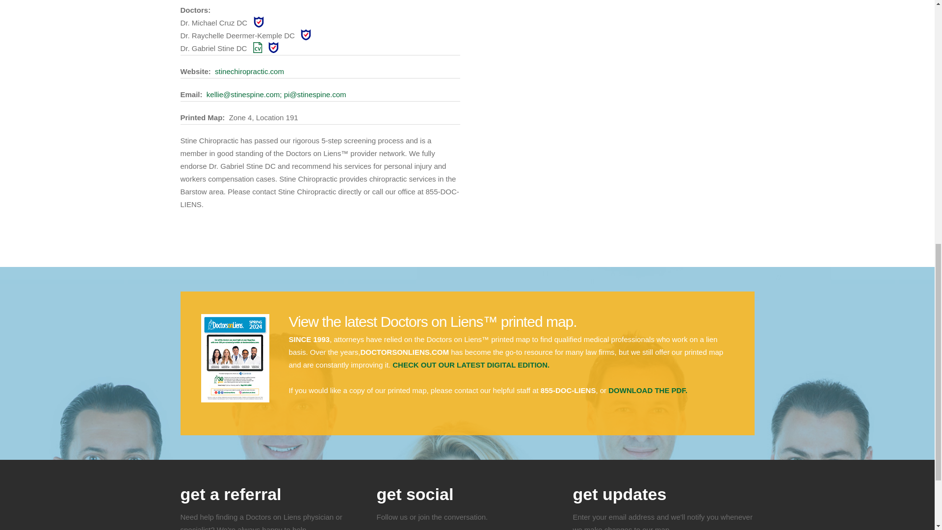 The image size is (942, 530). Describe the element at coordinates (388, 526) in the screenshot. I see `Facebook` at that location.